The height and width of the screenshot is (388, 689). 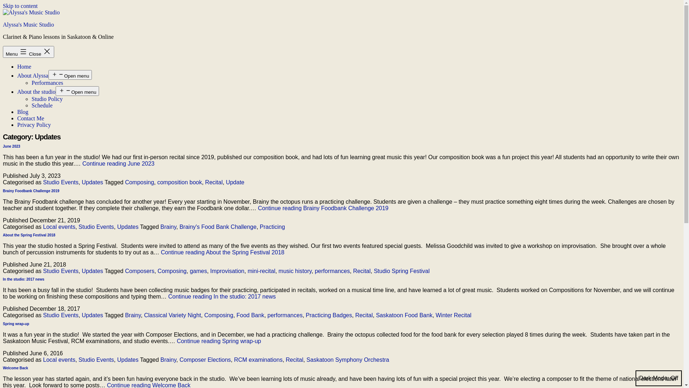 I want to click on Updates, so click(x=128, y=360).